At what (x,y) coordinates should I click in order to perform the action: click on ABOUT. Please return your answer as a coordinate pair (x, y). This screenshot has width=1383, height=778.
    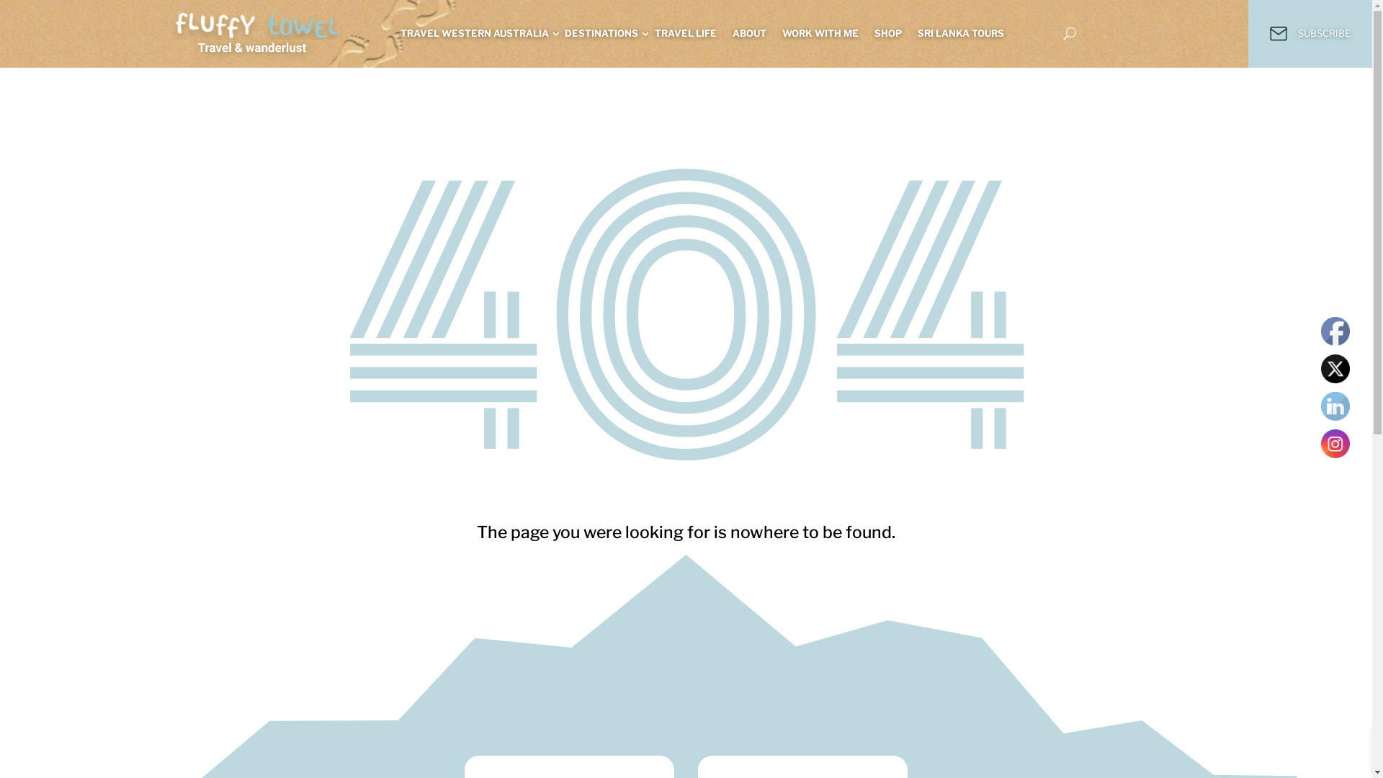
    Looking at the image, I should click on (749, 34).